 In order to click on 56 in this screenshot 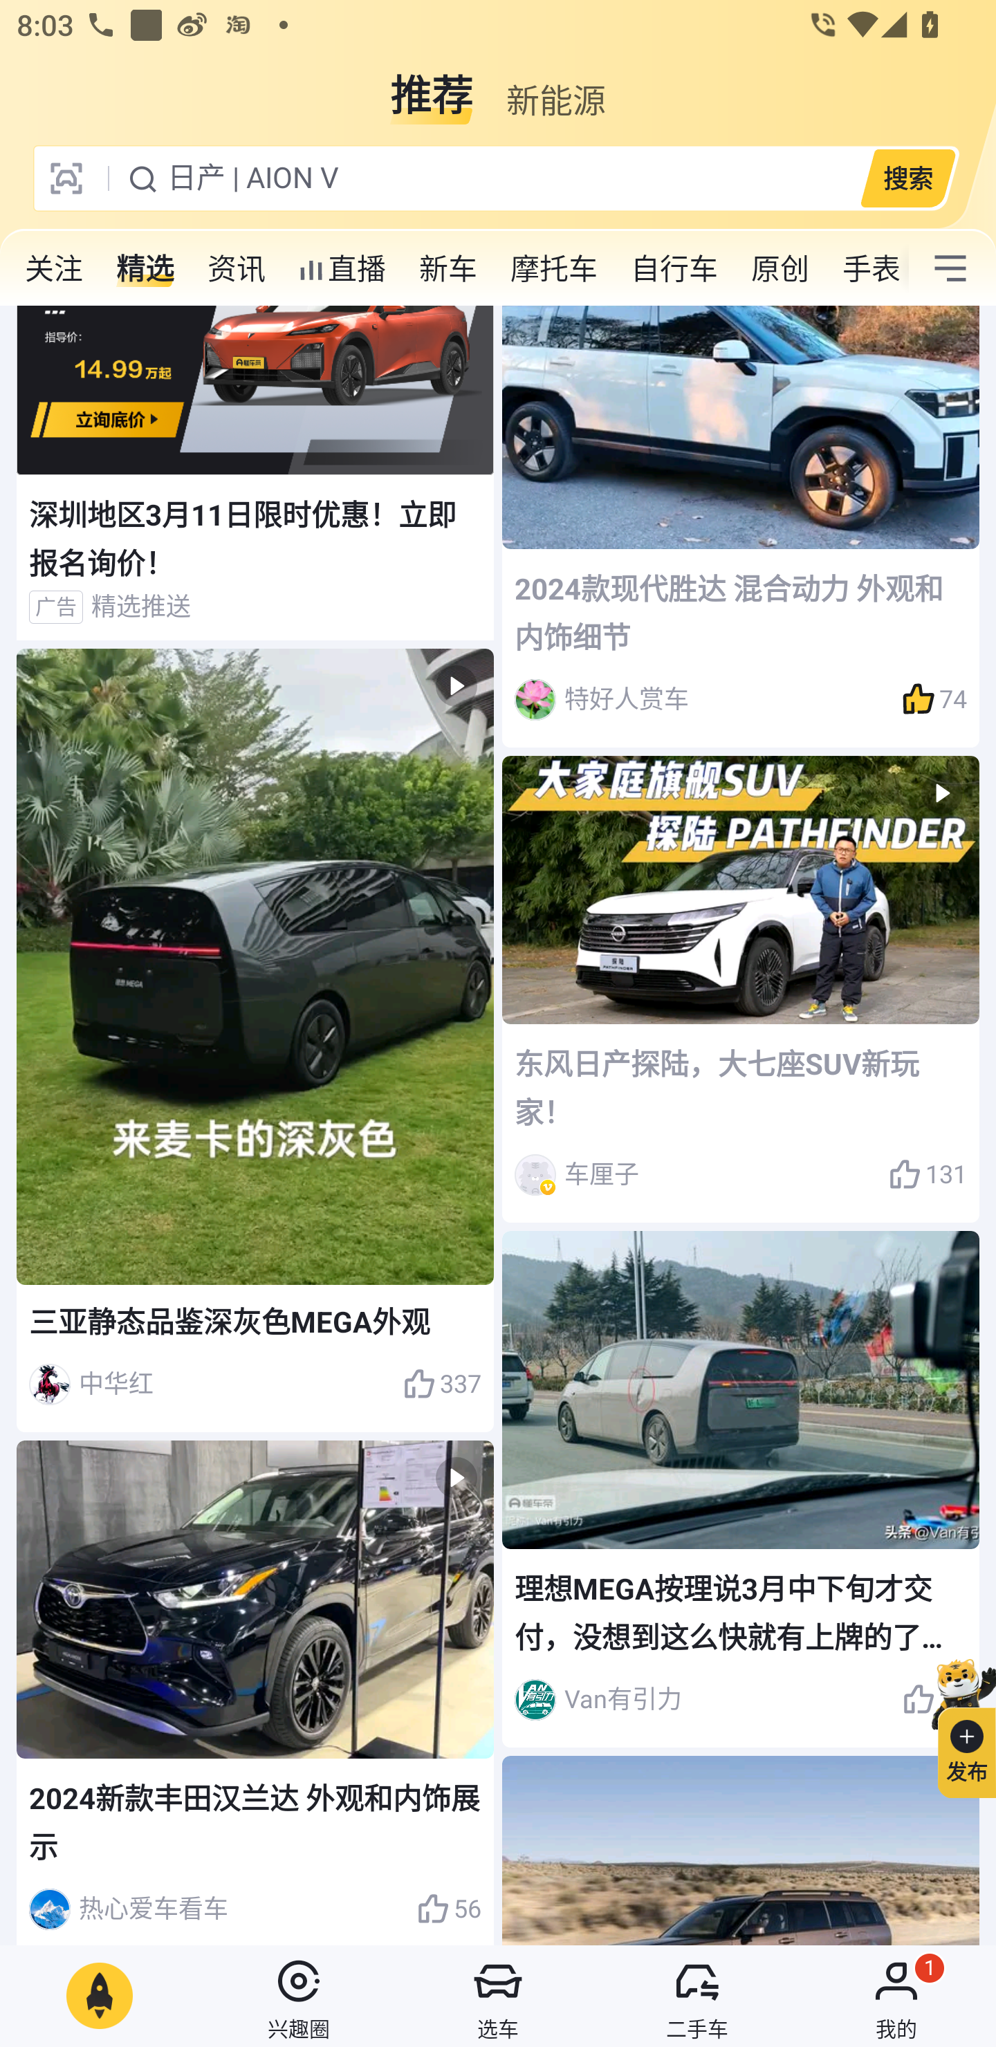, I will do `click(448, 1910)`.